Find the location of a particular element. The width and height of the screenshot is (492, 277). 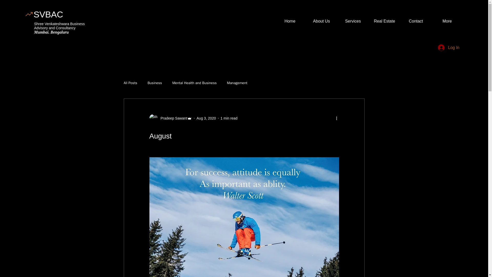

SVBAC is located at coordinates (48, 14).